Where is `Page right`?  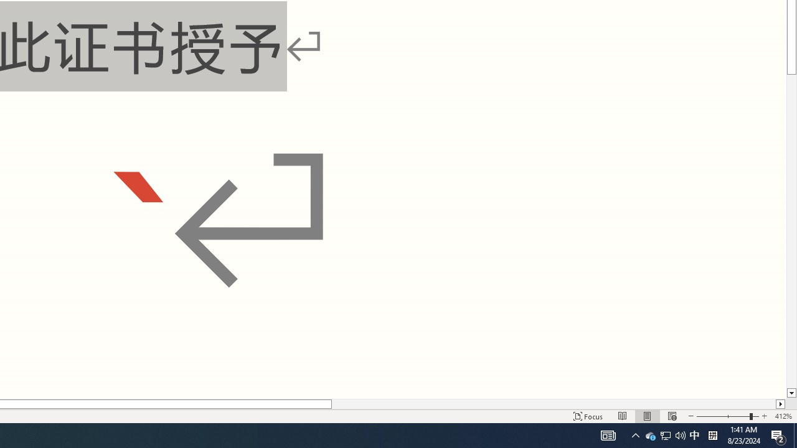 Page right is located at coordinates (553, 404).